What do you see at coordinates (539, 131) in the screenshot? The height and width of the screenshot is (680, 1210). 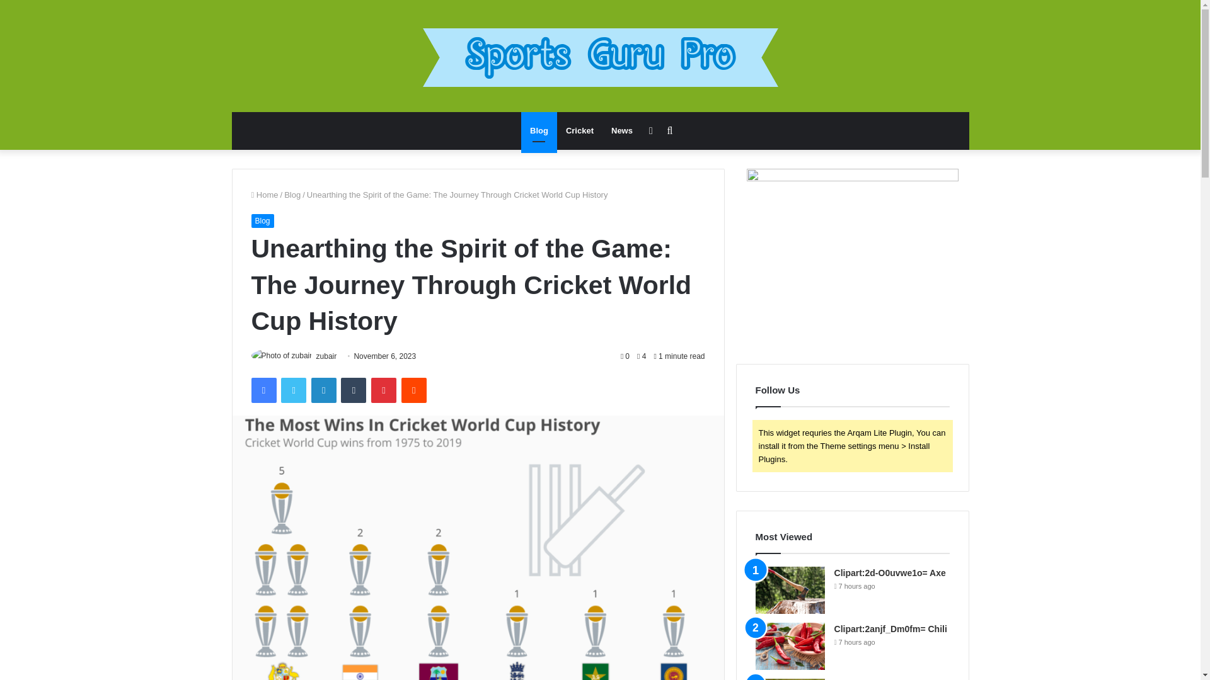 I see `Blog` at bounding box center [539, 131].